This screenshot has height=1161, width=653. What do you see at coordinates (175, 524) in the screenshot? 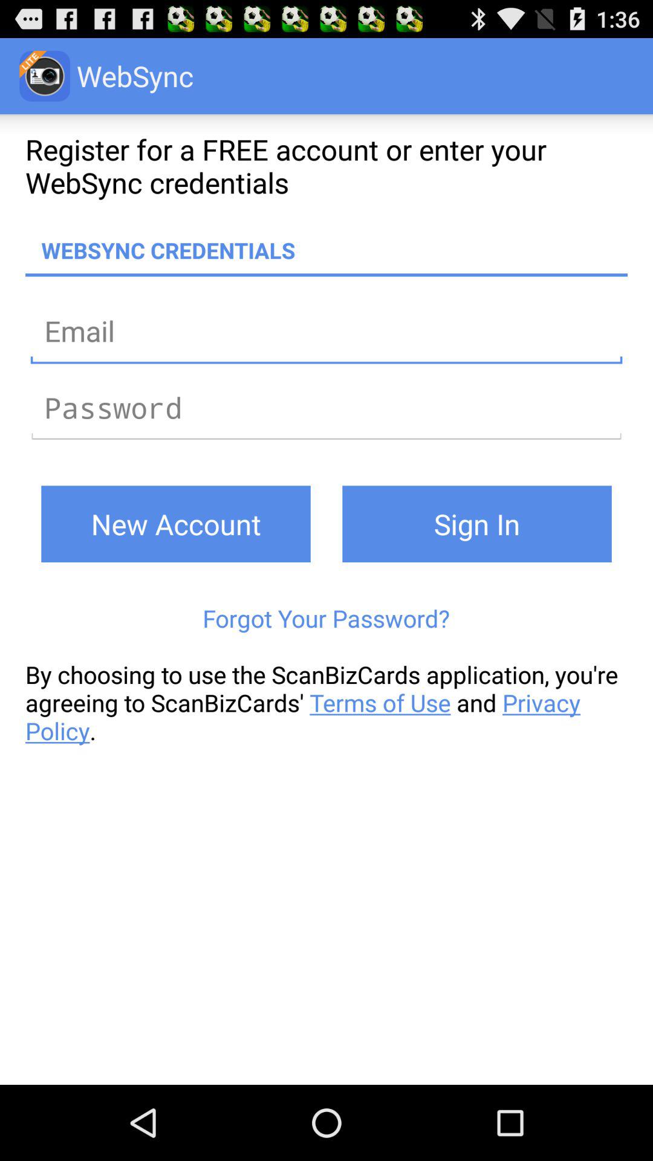
I see `click icon next to sign in` at bounding box center [175, 524].